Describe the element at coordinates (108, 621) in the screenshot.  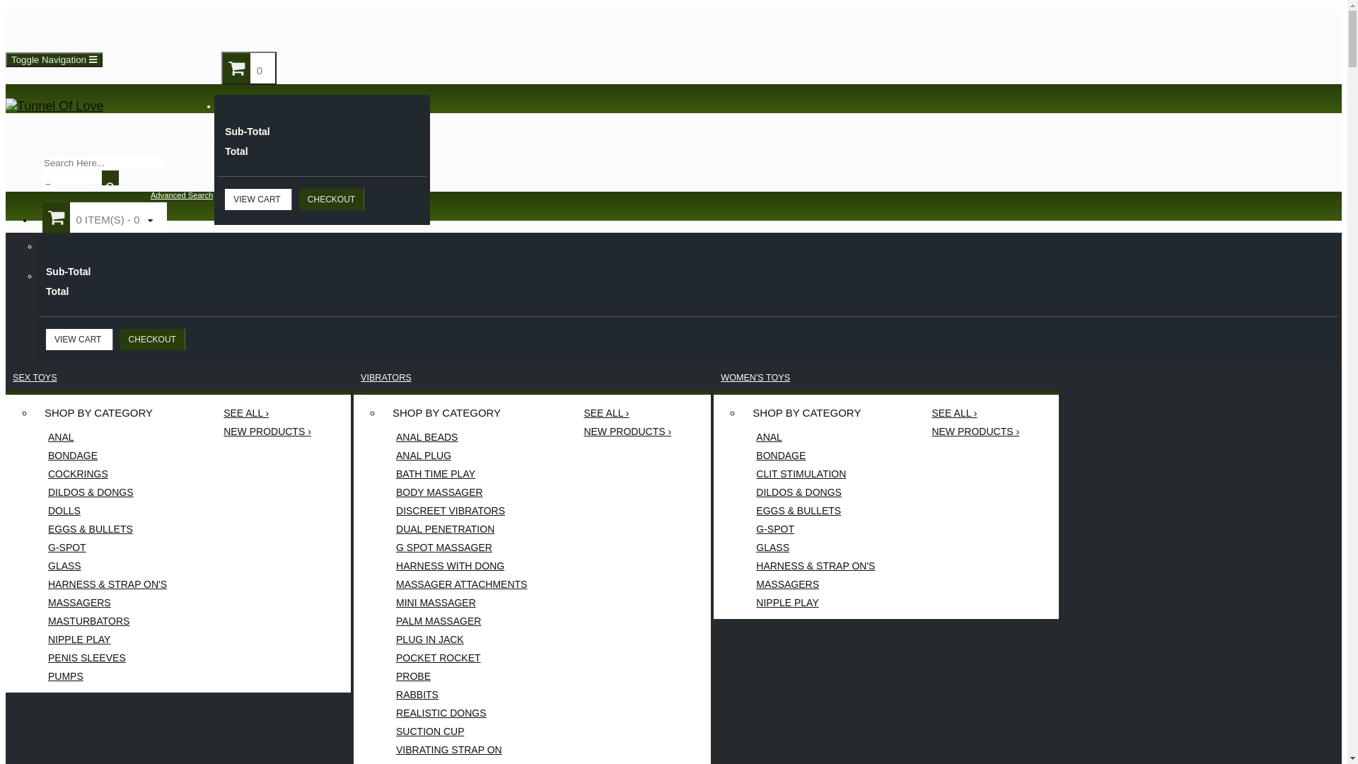
I see `MASTURBATORS` at that location.